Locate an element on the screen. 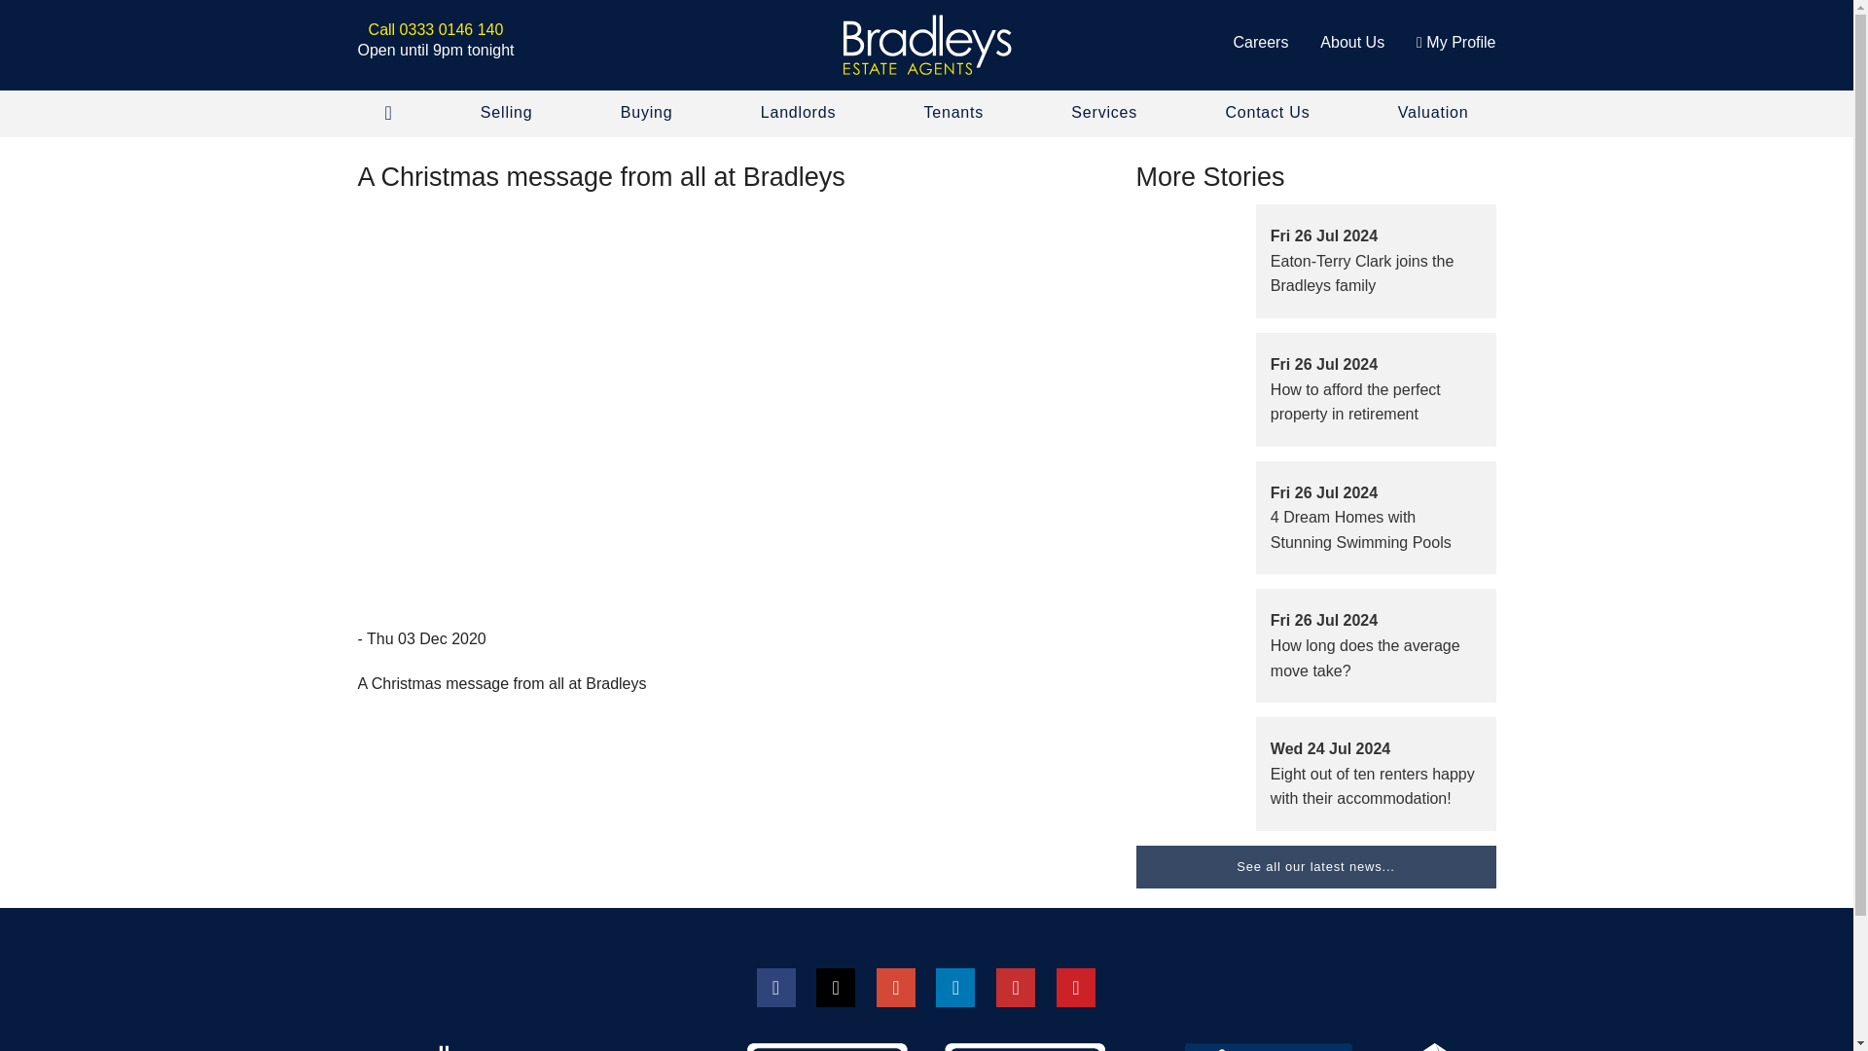  Valuation is located at coordinates (1433, 113).